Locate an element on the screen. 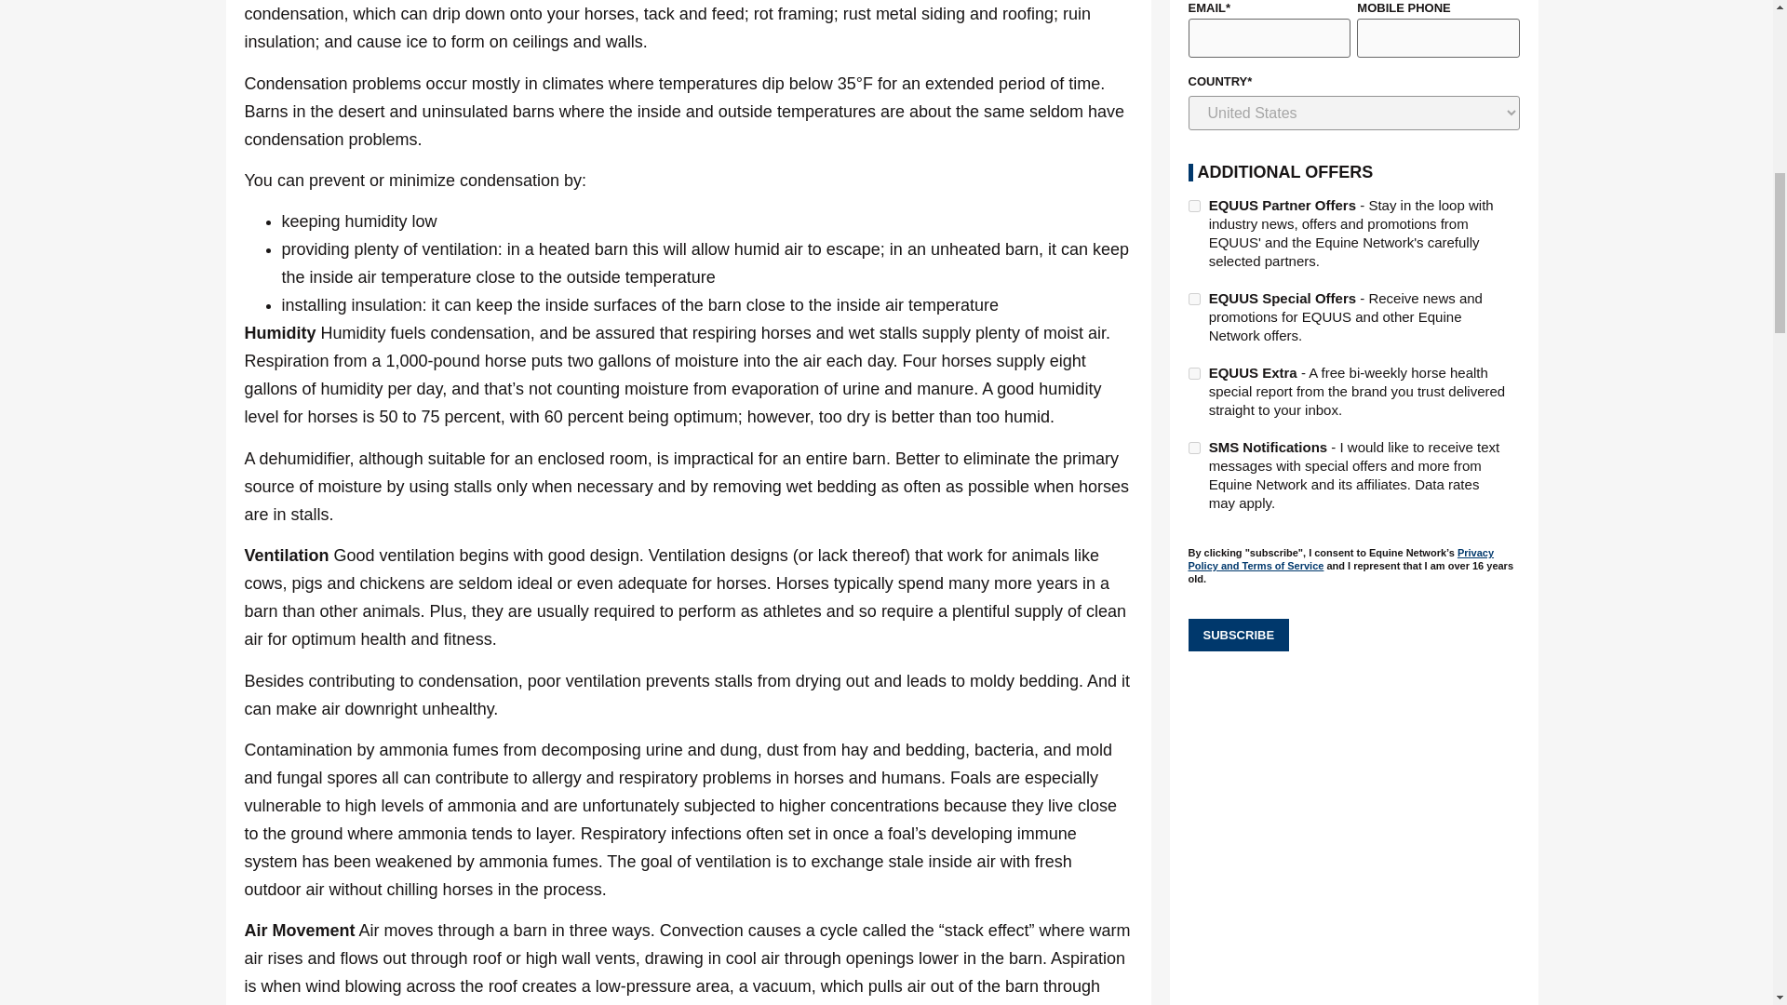 The height and width of the screenshot is (1005, 1787). 0cd2e389-c43e-4146-b3bb-59ab437fd8f4 is located at coordinates (1193, 374).